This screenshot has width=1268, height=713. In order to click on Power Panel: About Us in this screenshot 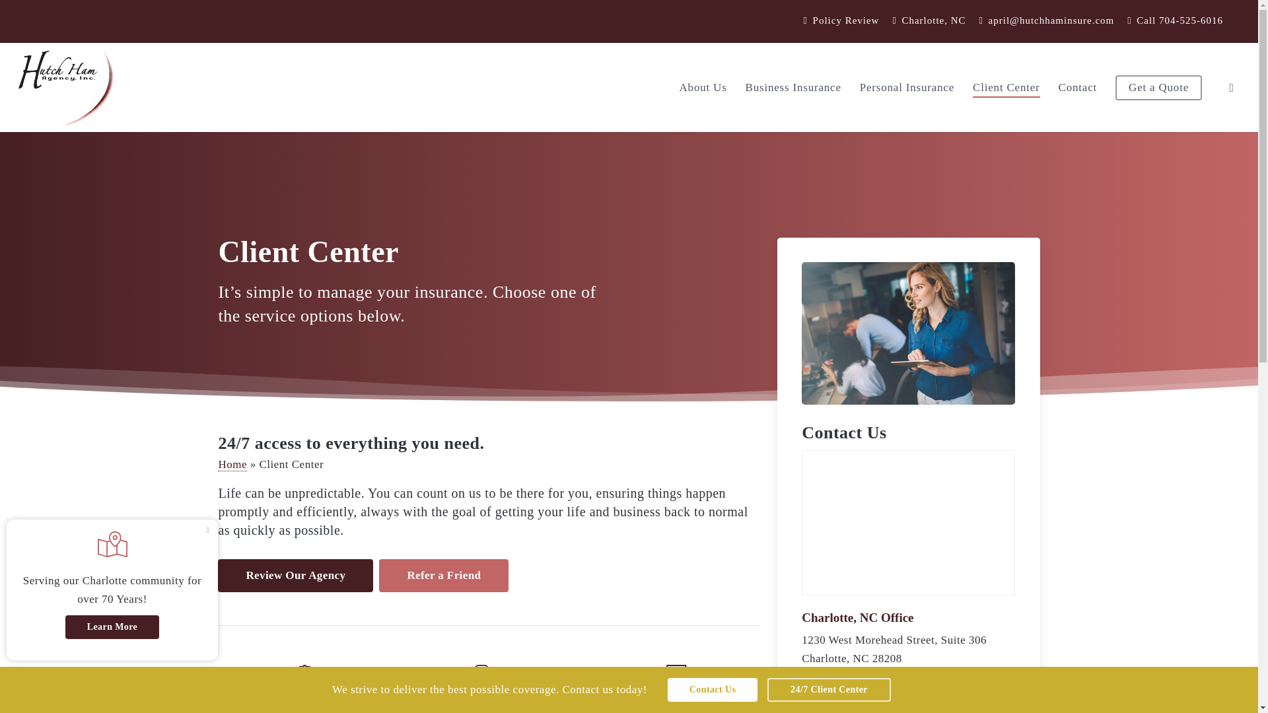, I will do `click(112, 590)`.